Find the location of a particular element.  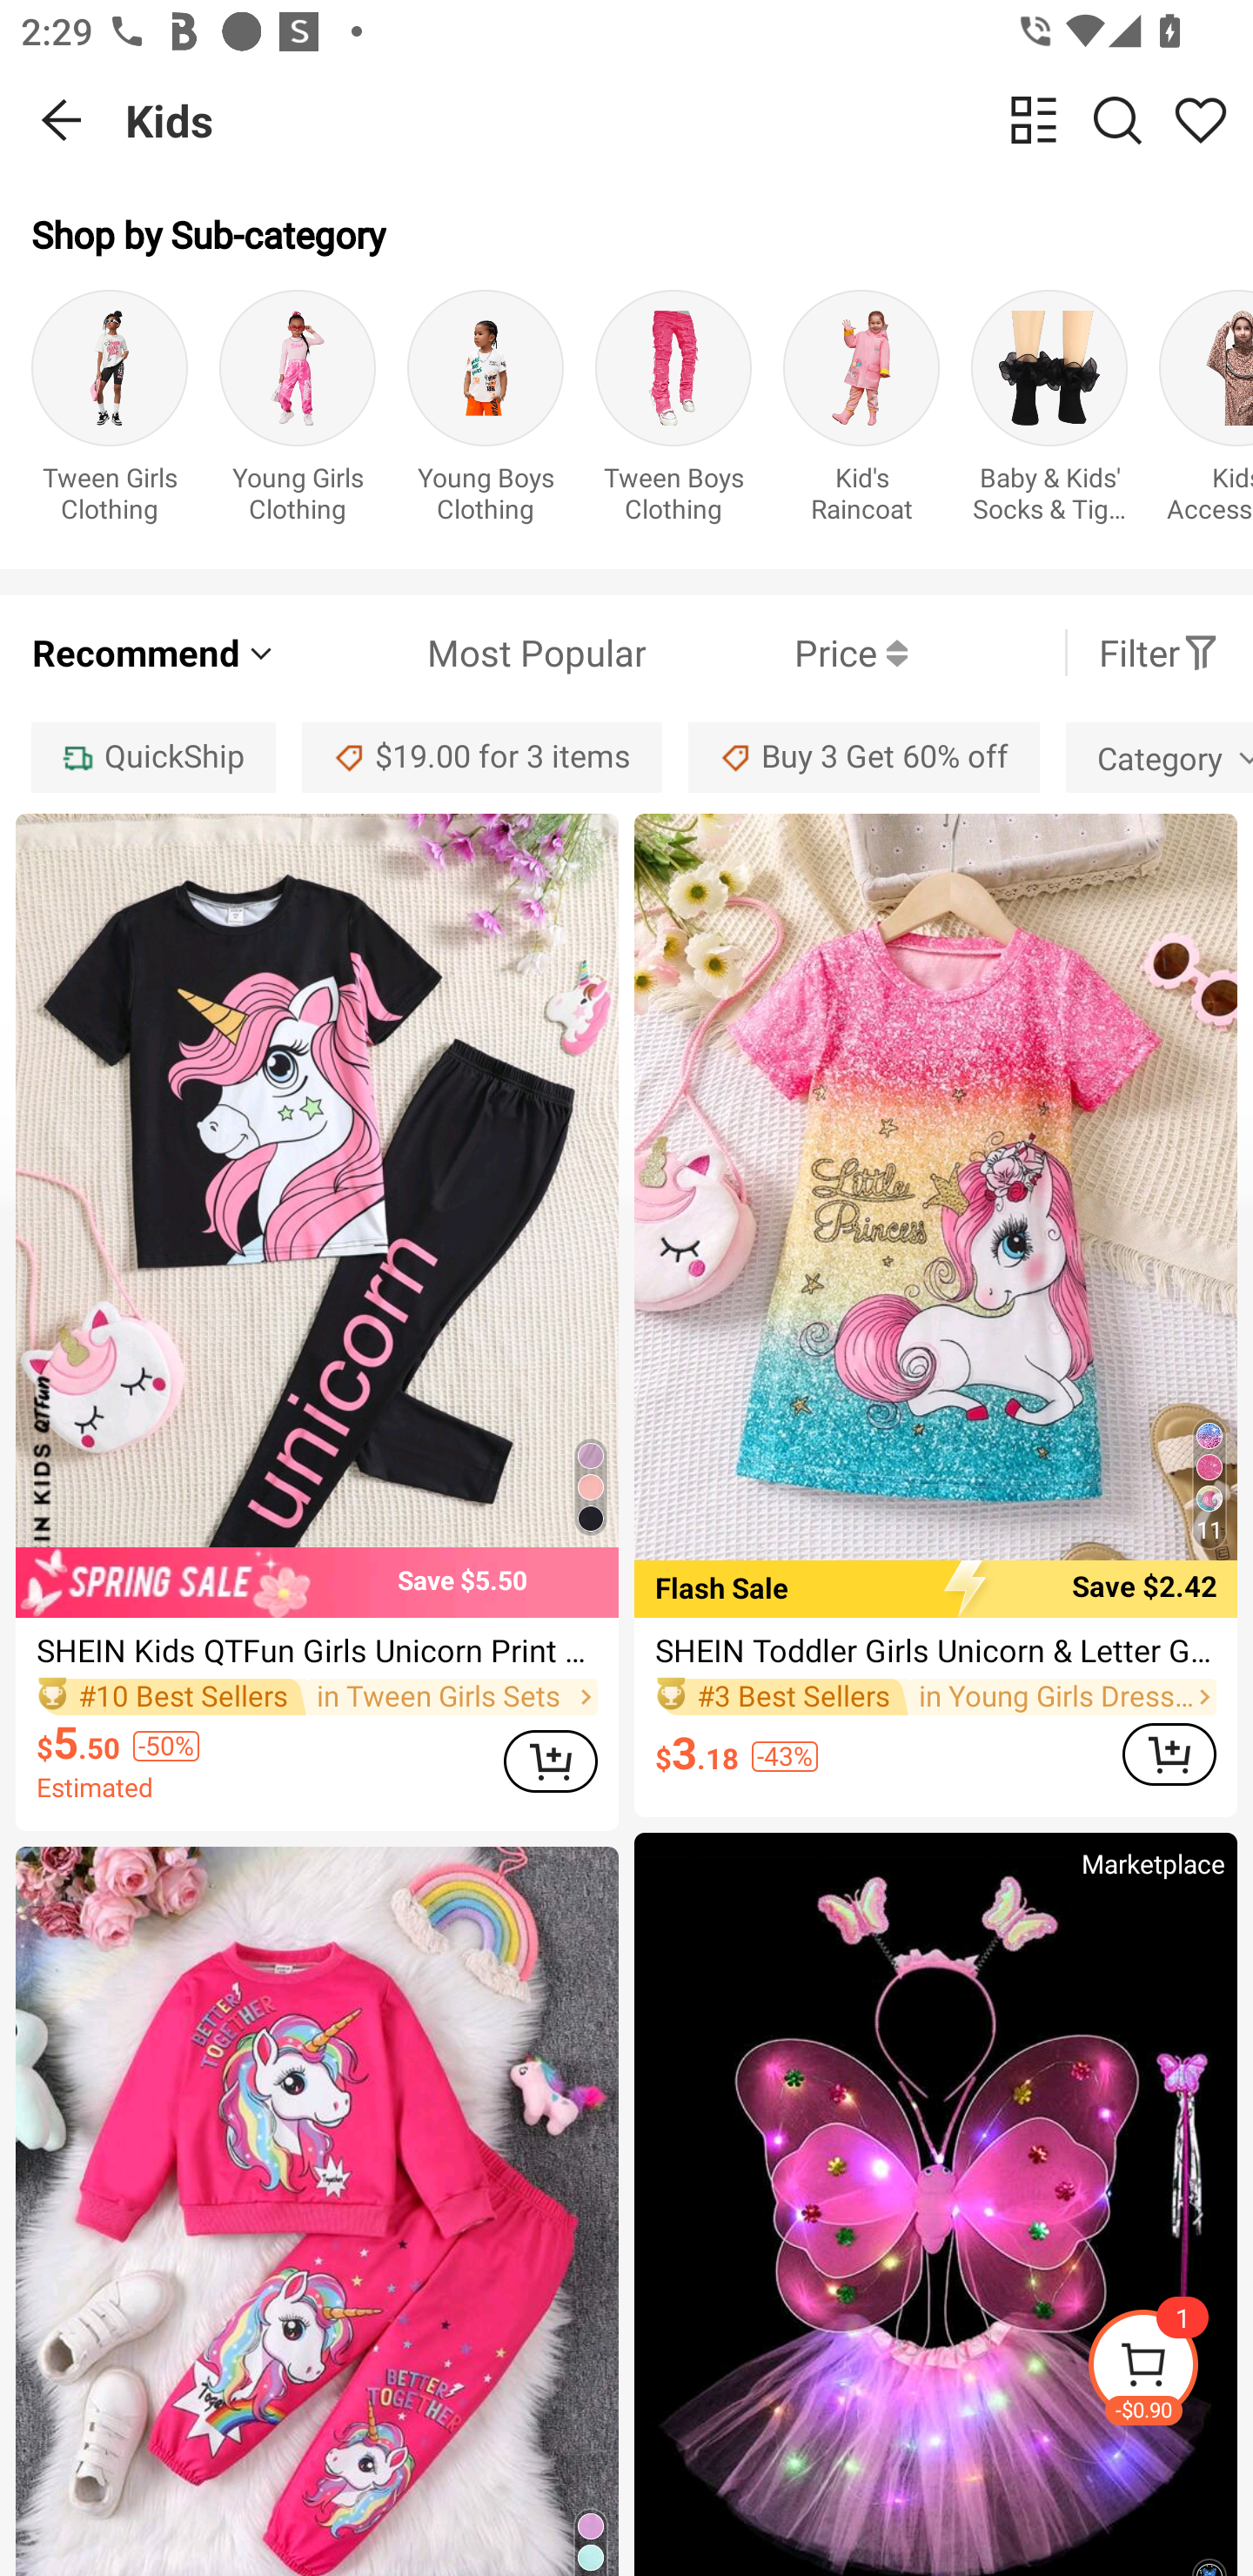

Tween Girls Clothing is located at coordinates (110, 413).